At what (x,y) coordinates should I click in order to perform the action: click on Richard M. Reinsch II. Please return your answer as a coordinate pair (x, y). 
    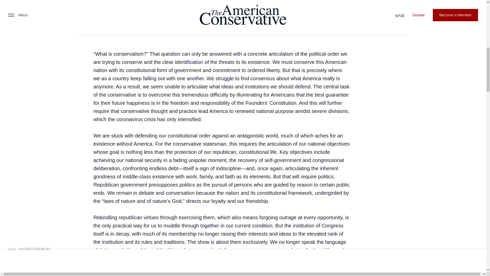
    Looking at the image, I should click on (96, 20).